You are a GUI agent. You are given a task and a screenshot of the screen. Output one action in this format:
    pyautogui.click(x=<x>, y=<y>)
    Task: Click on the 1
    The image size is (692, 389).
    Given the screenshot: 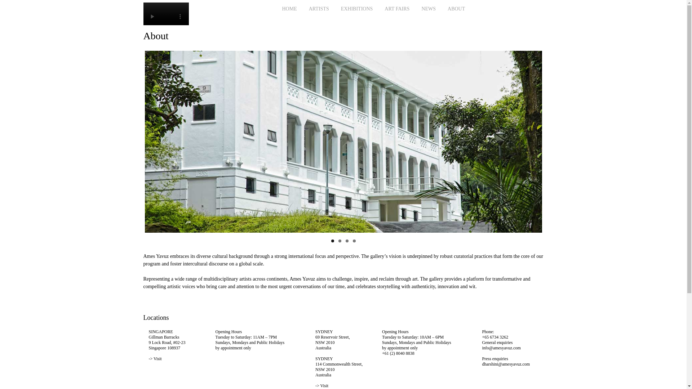 What is the action you would take?
    pyautogui.click(x=332, y=241)
    